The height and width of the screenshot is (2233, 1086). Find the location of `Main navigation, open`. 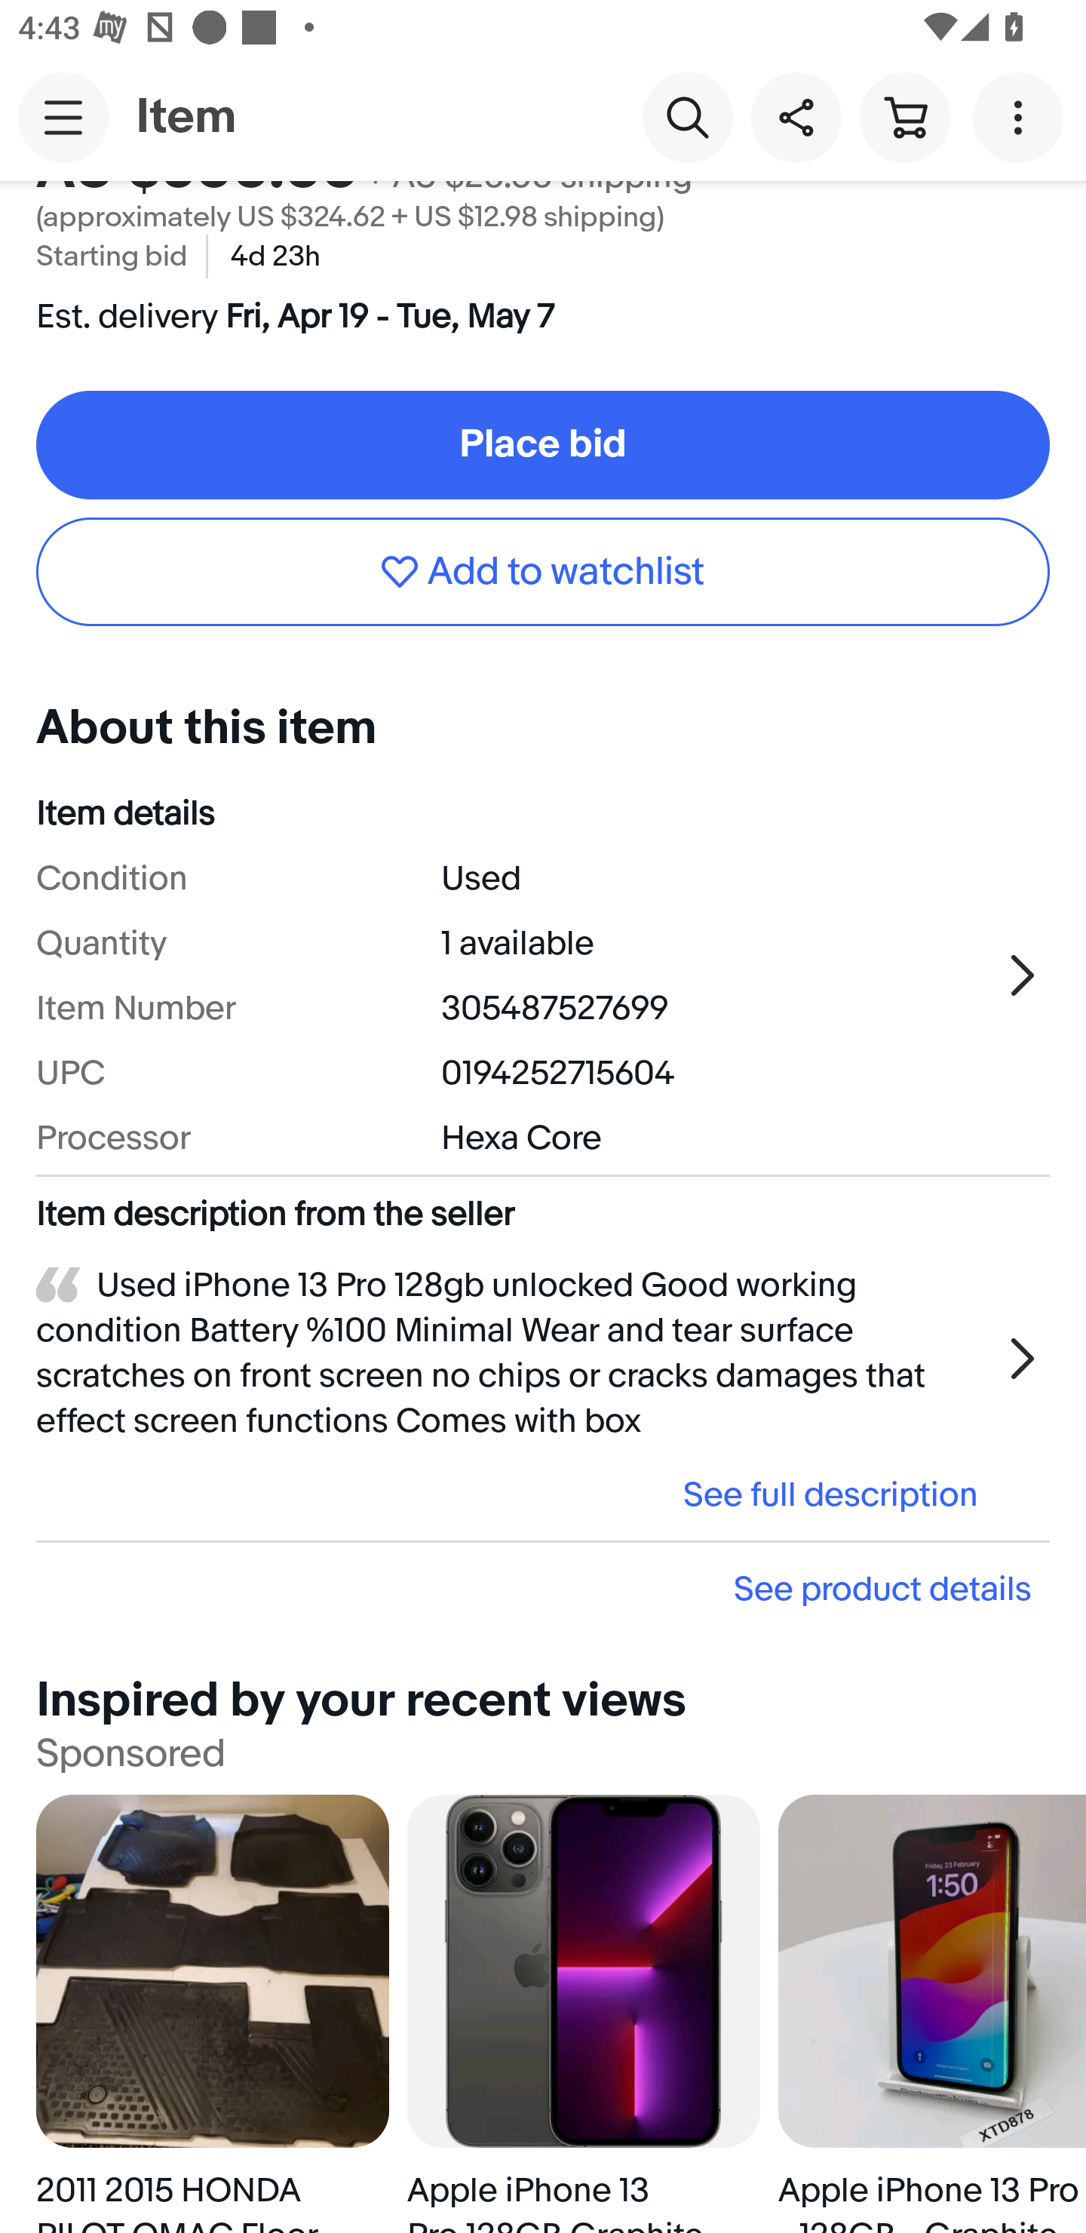

Main navigation, open is located at coordinates (63, 117).